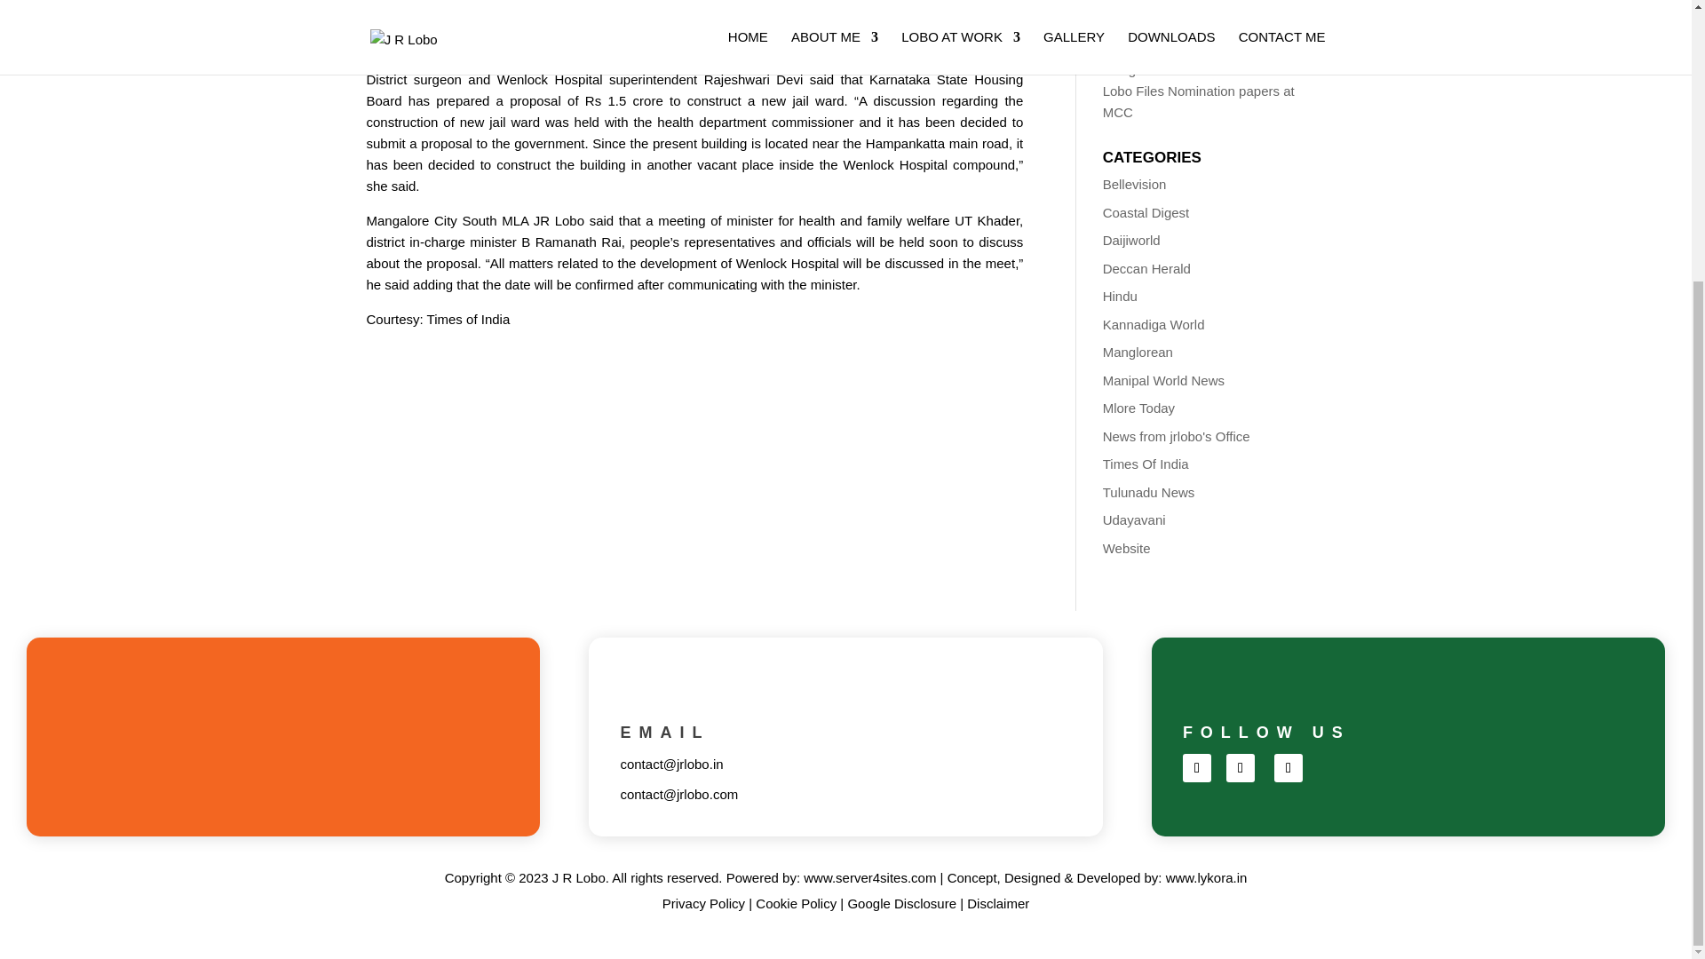 Image resolution: width=1705 pixels, height=959 pixels. What do you see at coordinates (1146, 211) in the screenshot?
I see `Coastal Digest` at bounding box center [1146, 211].